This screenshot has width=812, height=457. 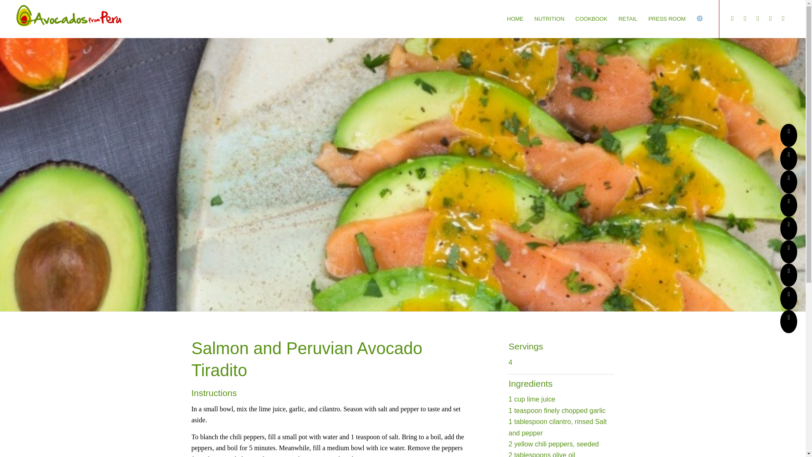 What do you see at coordinates (591, 19) in the screenshot?
I see `COOKBOOK` at bounding box center [591, 19].